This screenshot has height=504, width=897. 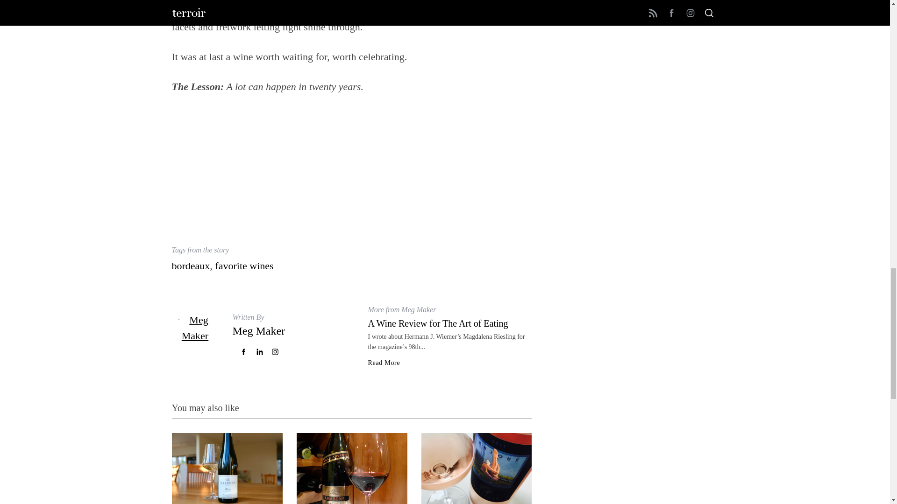 I want to click on A Wine Review for The Art of Eating, so click(x=438, y=323).